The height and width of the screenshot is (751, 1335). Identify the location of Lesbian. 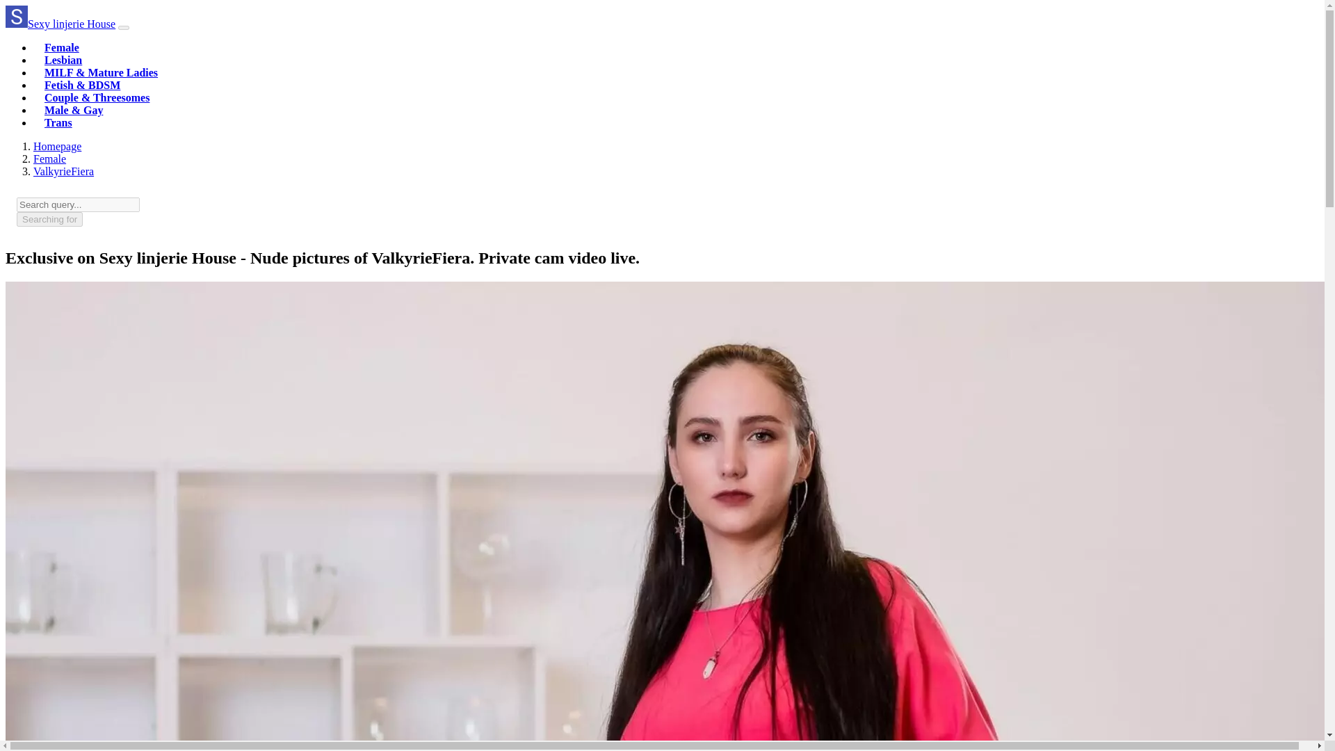
(63, 60).